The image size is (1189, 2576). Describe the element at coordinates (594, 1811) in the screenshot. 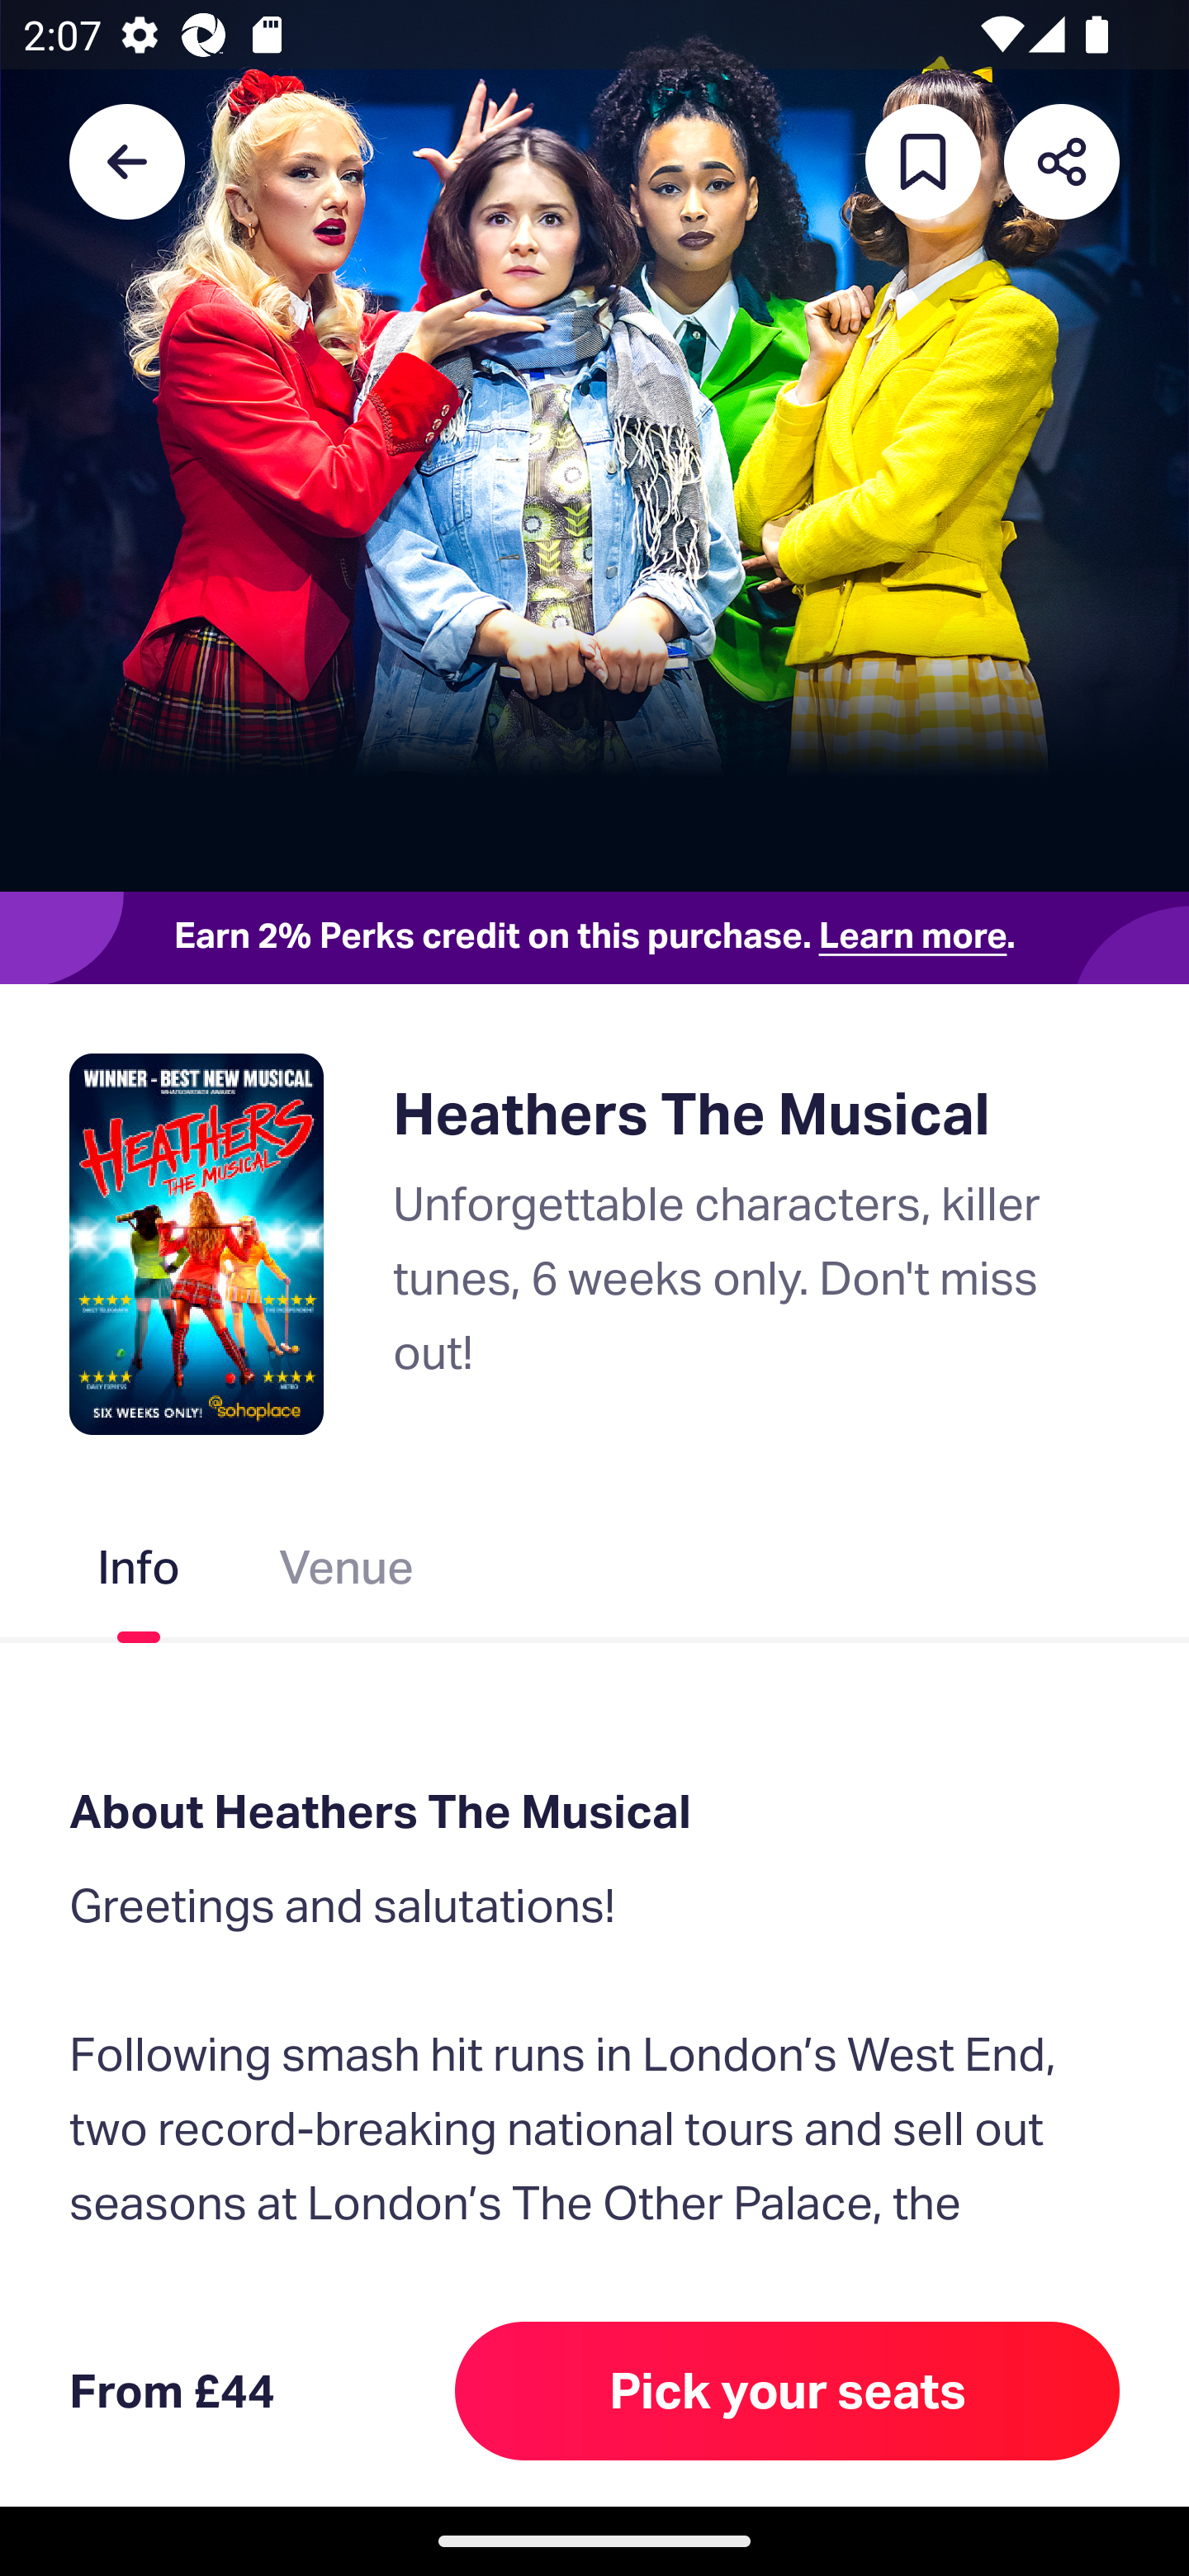

I see `About Heathers The Musical` at that location.